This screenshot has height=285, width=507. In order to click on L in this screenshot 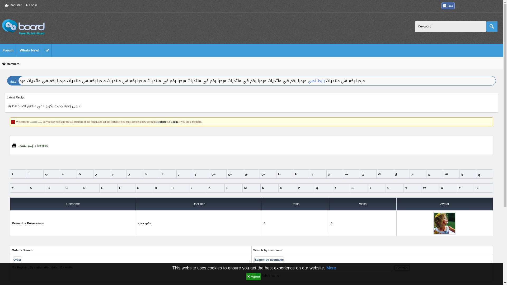, I will do `click(227, 188)`.